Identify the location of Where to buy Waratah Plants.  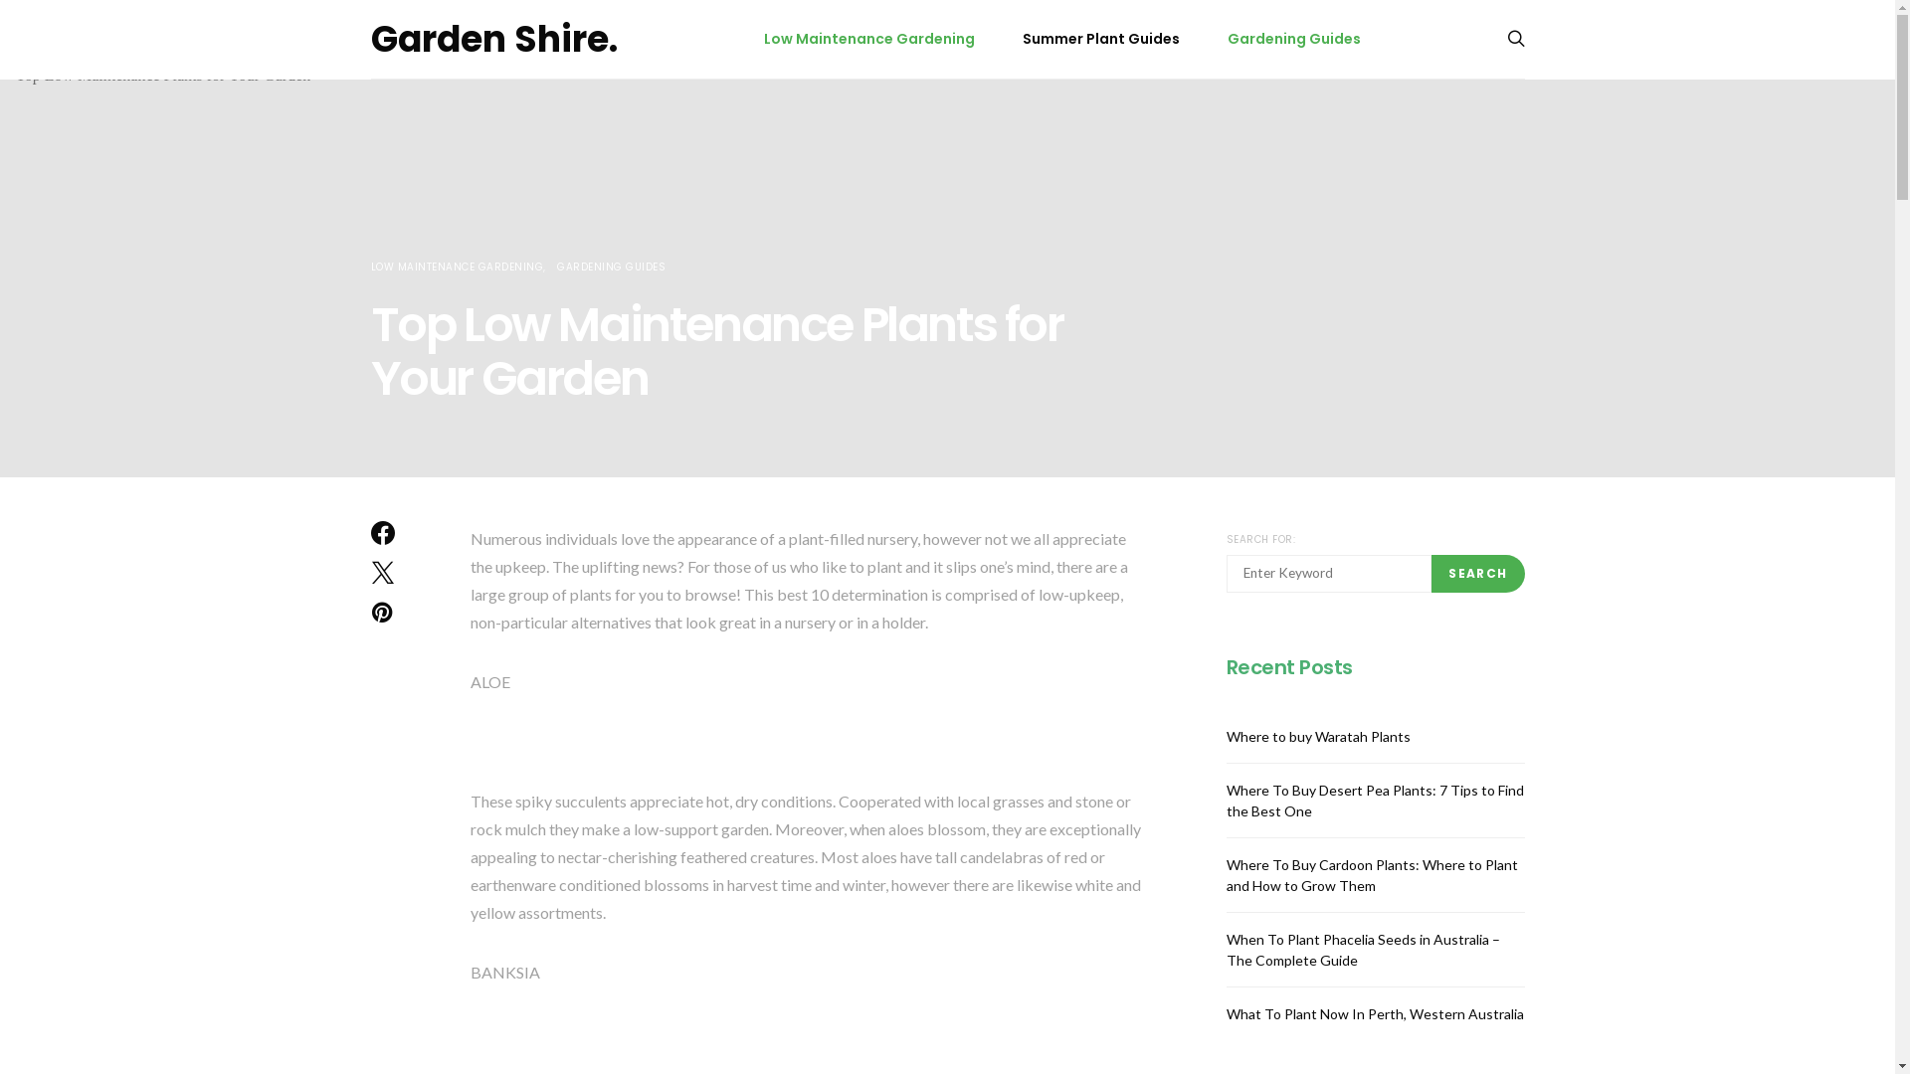
(1317, 736).